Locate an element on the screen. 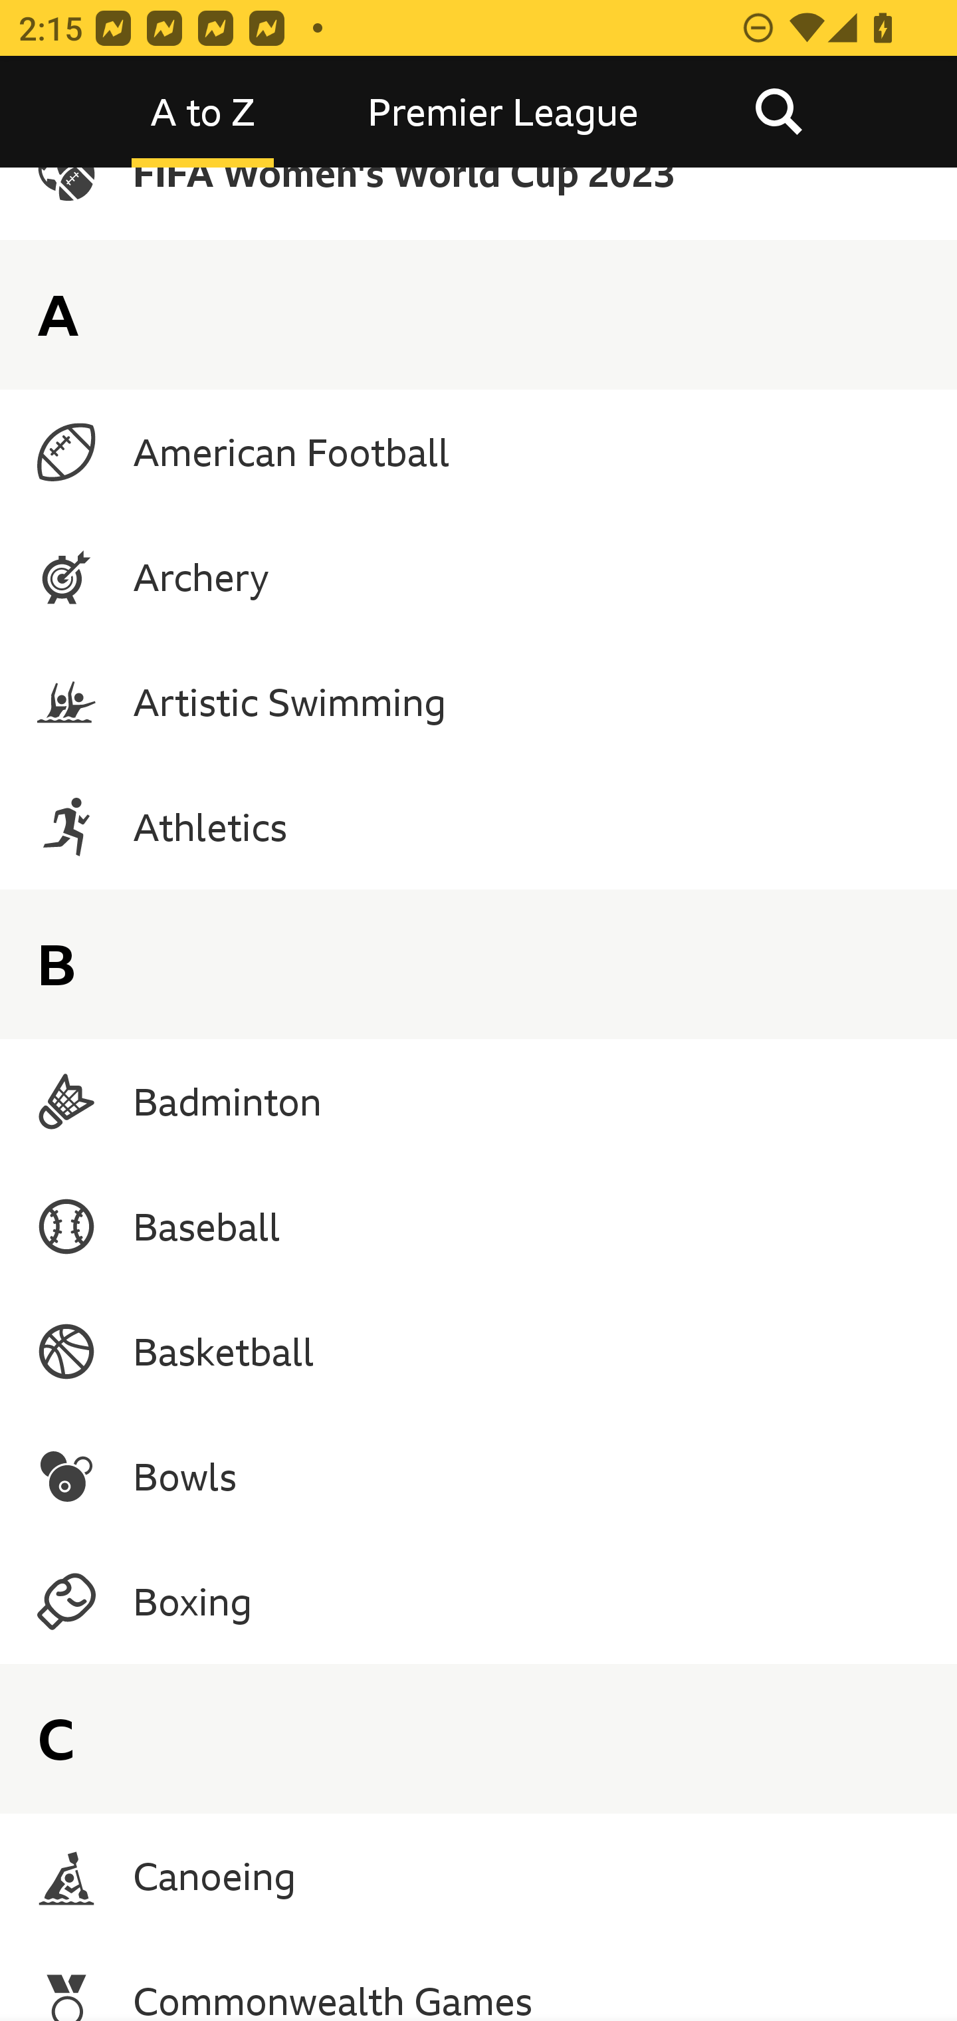 Image resolution: width=957 pixels, height=2021 pixels. Athletics is located at coordinates (478, 826).